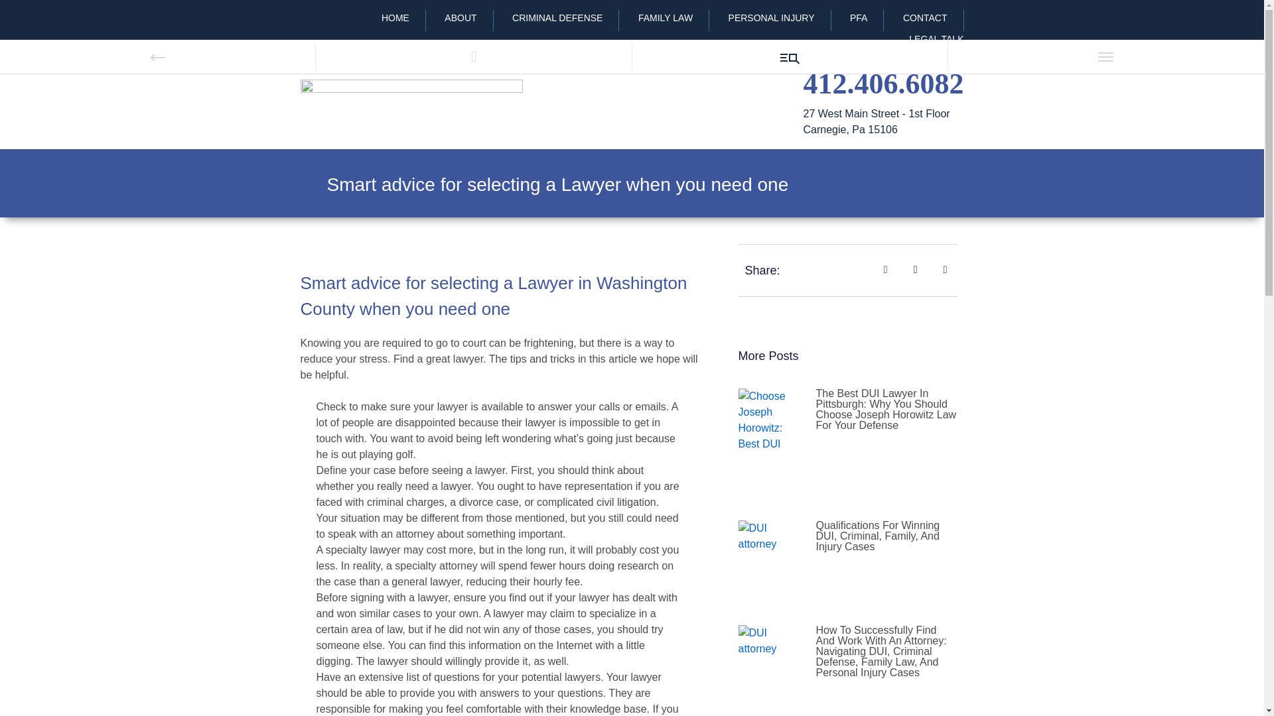 The width and height of the screenshot is (1274, 716). I want to click on PFA, so click(859, 17).